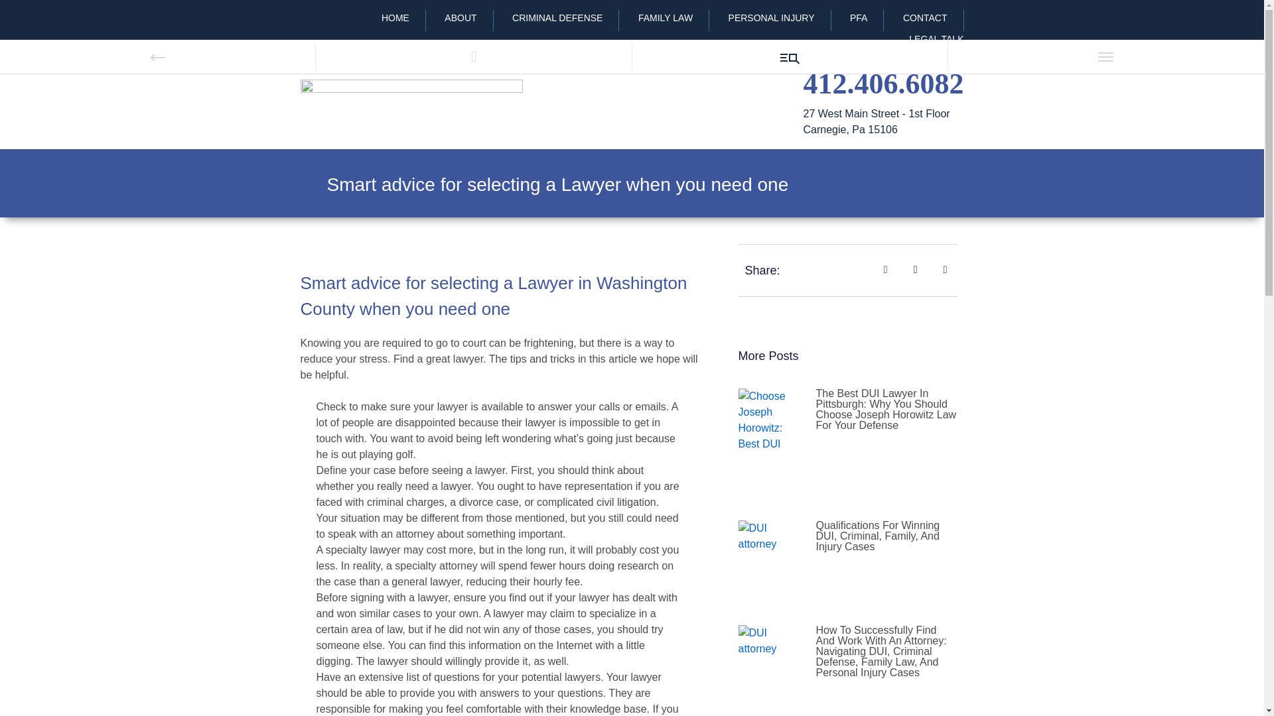 The width and height of the screenshot is (1274, 716). I want to click on PFA, so click(859, 17).